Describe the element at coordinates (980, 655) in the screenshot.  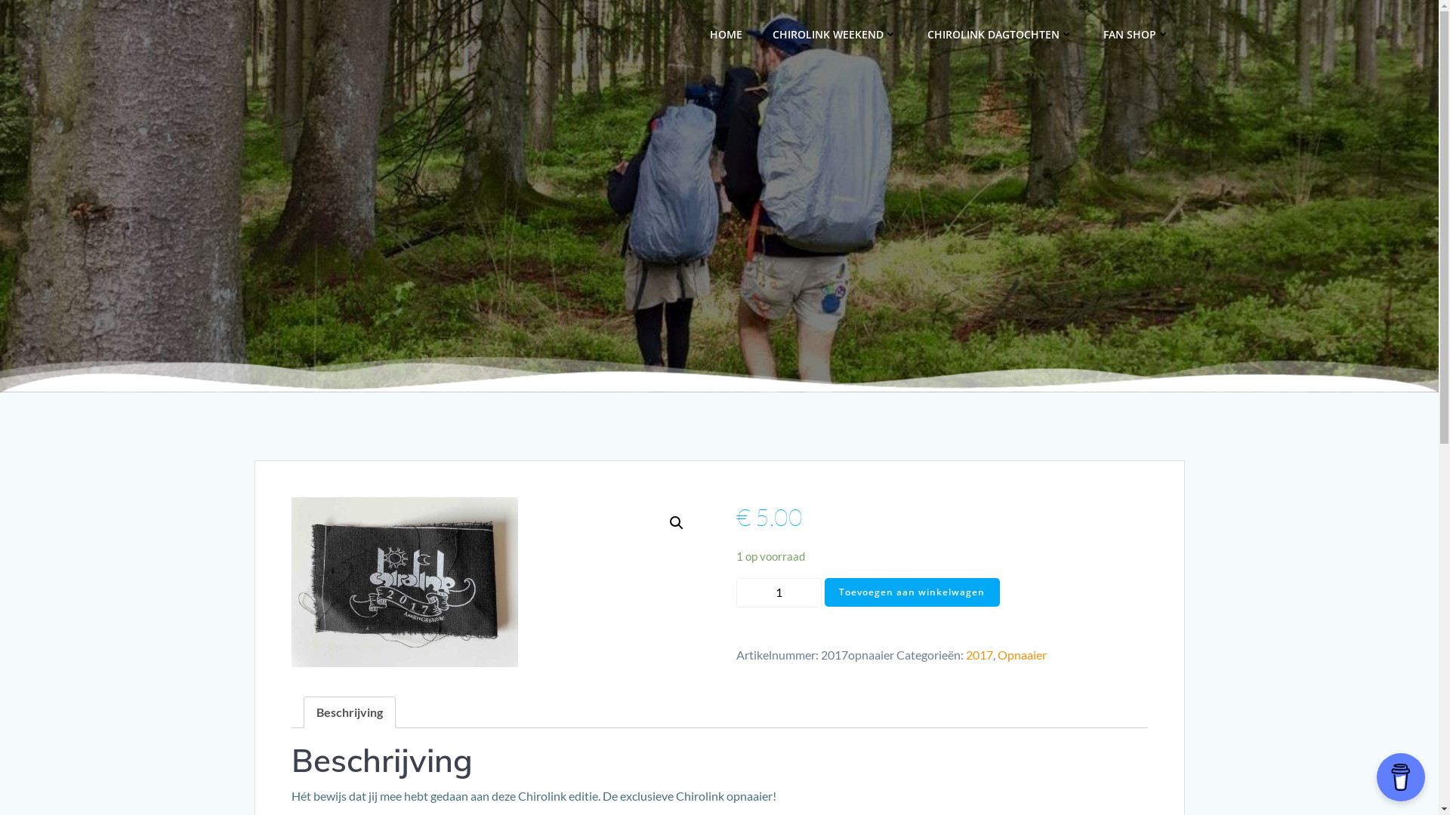
I see `2017` at that location.